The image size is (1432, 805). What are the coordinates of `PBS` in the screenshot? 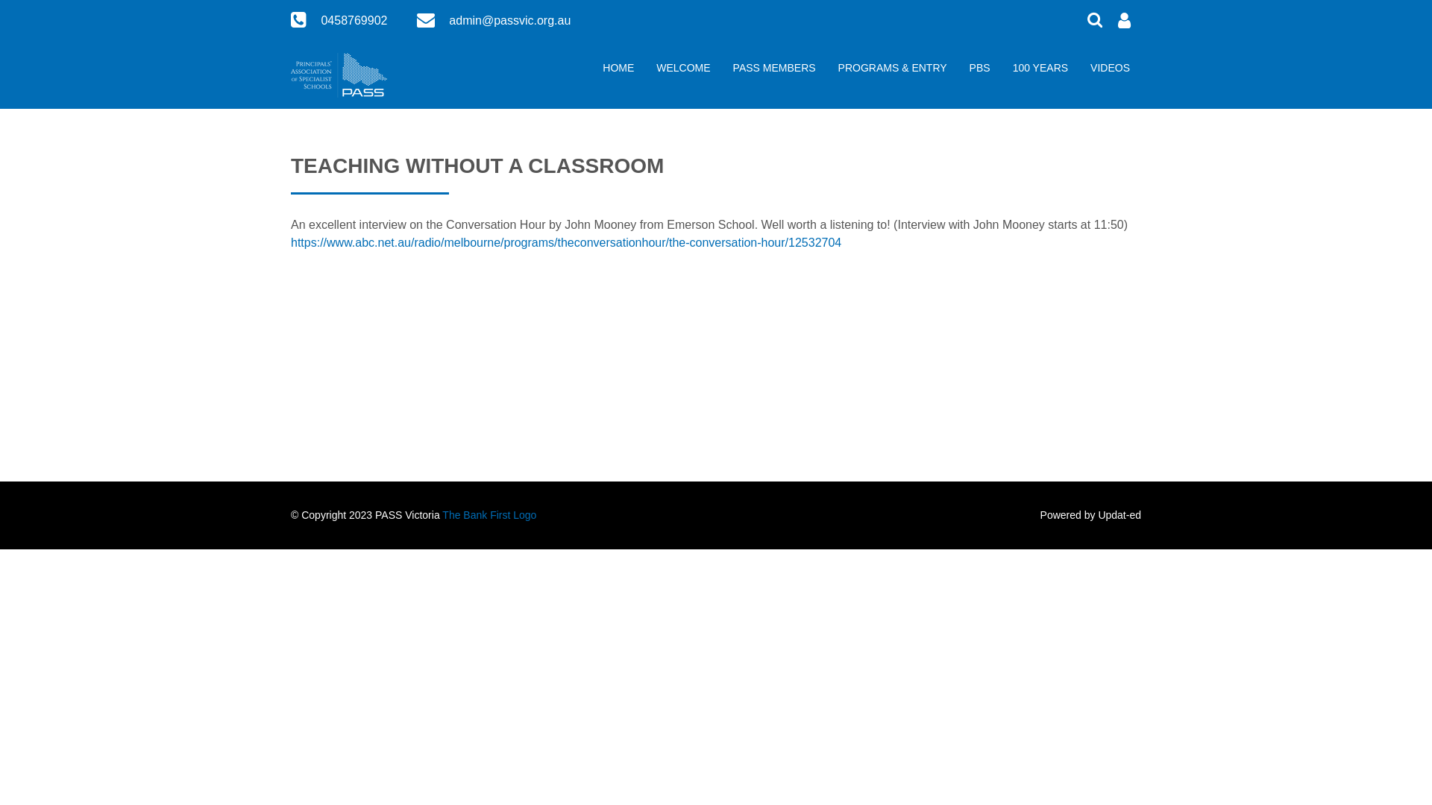 It's located at (980, 70).